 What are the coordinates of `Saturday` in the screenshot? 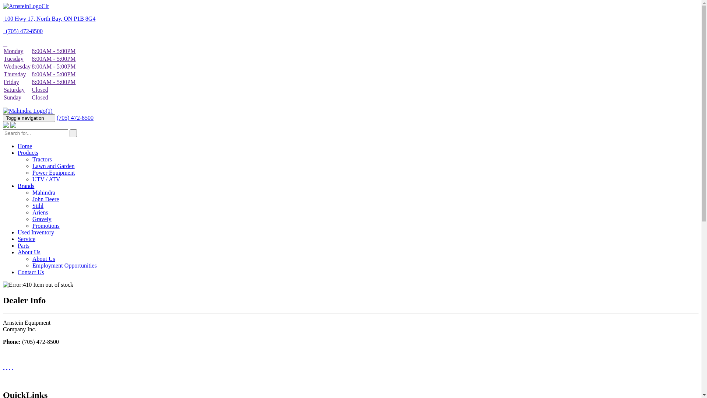 It's located at (14, 90).